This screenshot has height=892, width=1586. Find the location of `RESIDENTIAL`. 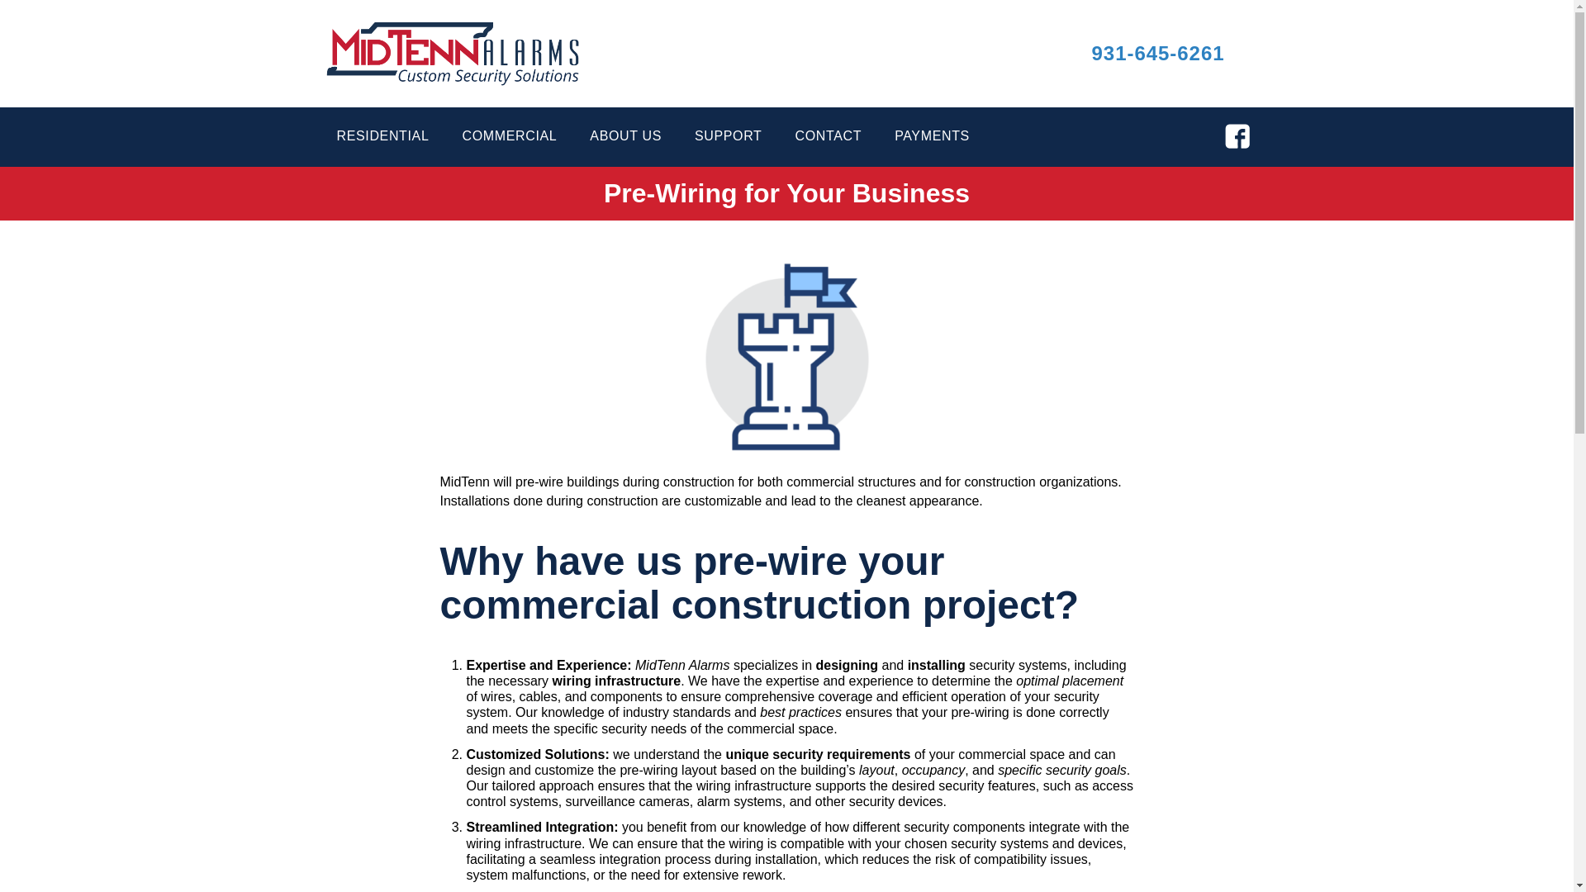

RESIDENTIAL is located at coordinates (383, 144).